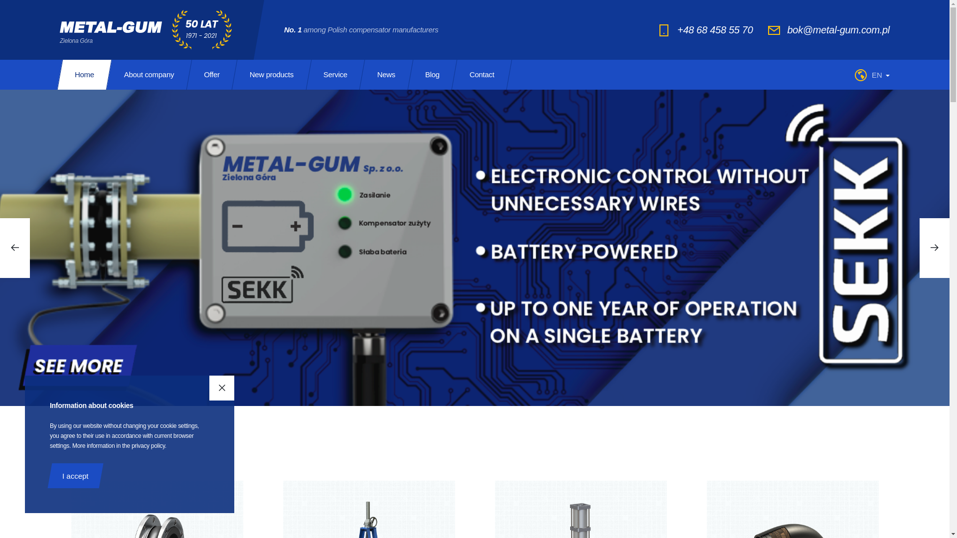  Describe the element at coordinates (481, 75) in the screenshot. I see `Contact` at that location.